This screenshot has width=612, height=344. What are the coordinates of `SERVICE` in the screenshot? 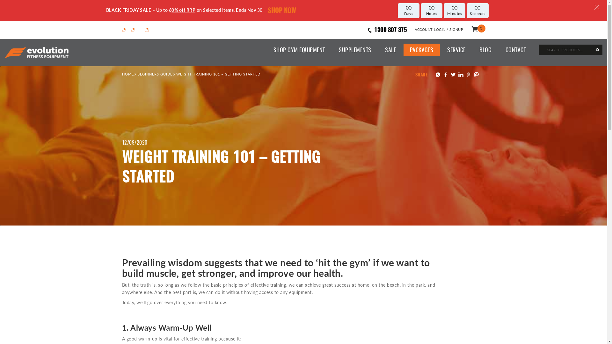 It's located at (456, 50).